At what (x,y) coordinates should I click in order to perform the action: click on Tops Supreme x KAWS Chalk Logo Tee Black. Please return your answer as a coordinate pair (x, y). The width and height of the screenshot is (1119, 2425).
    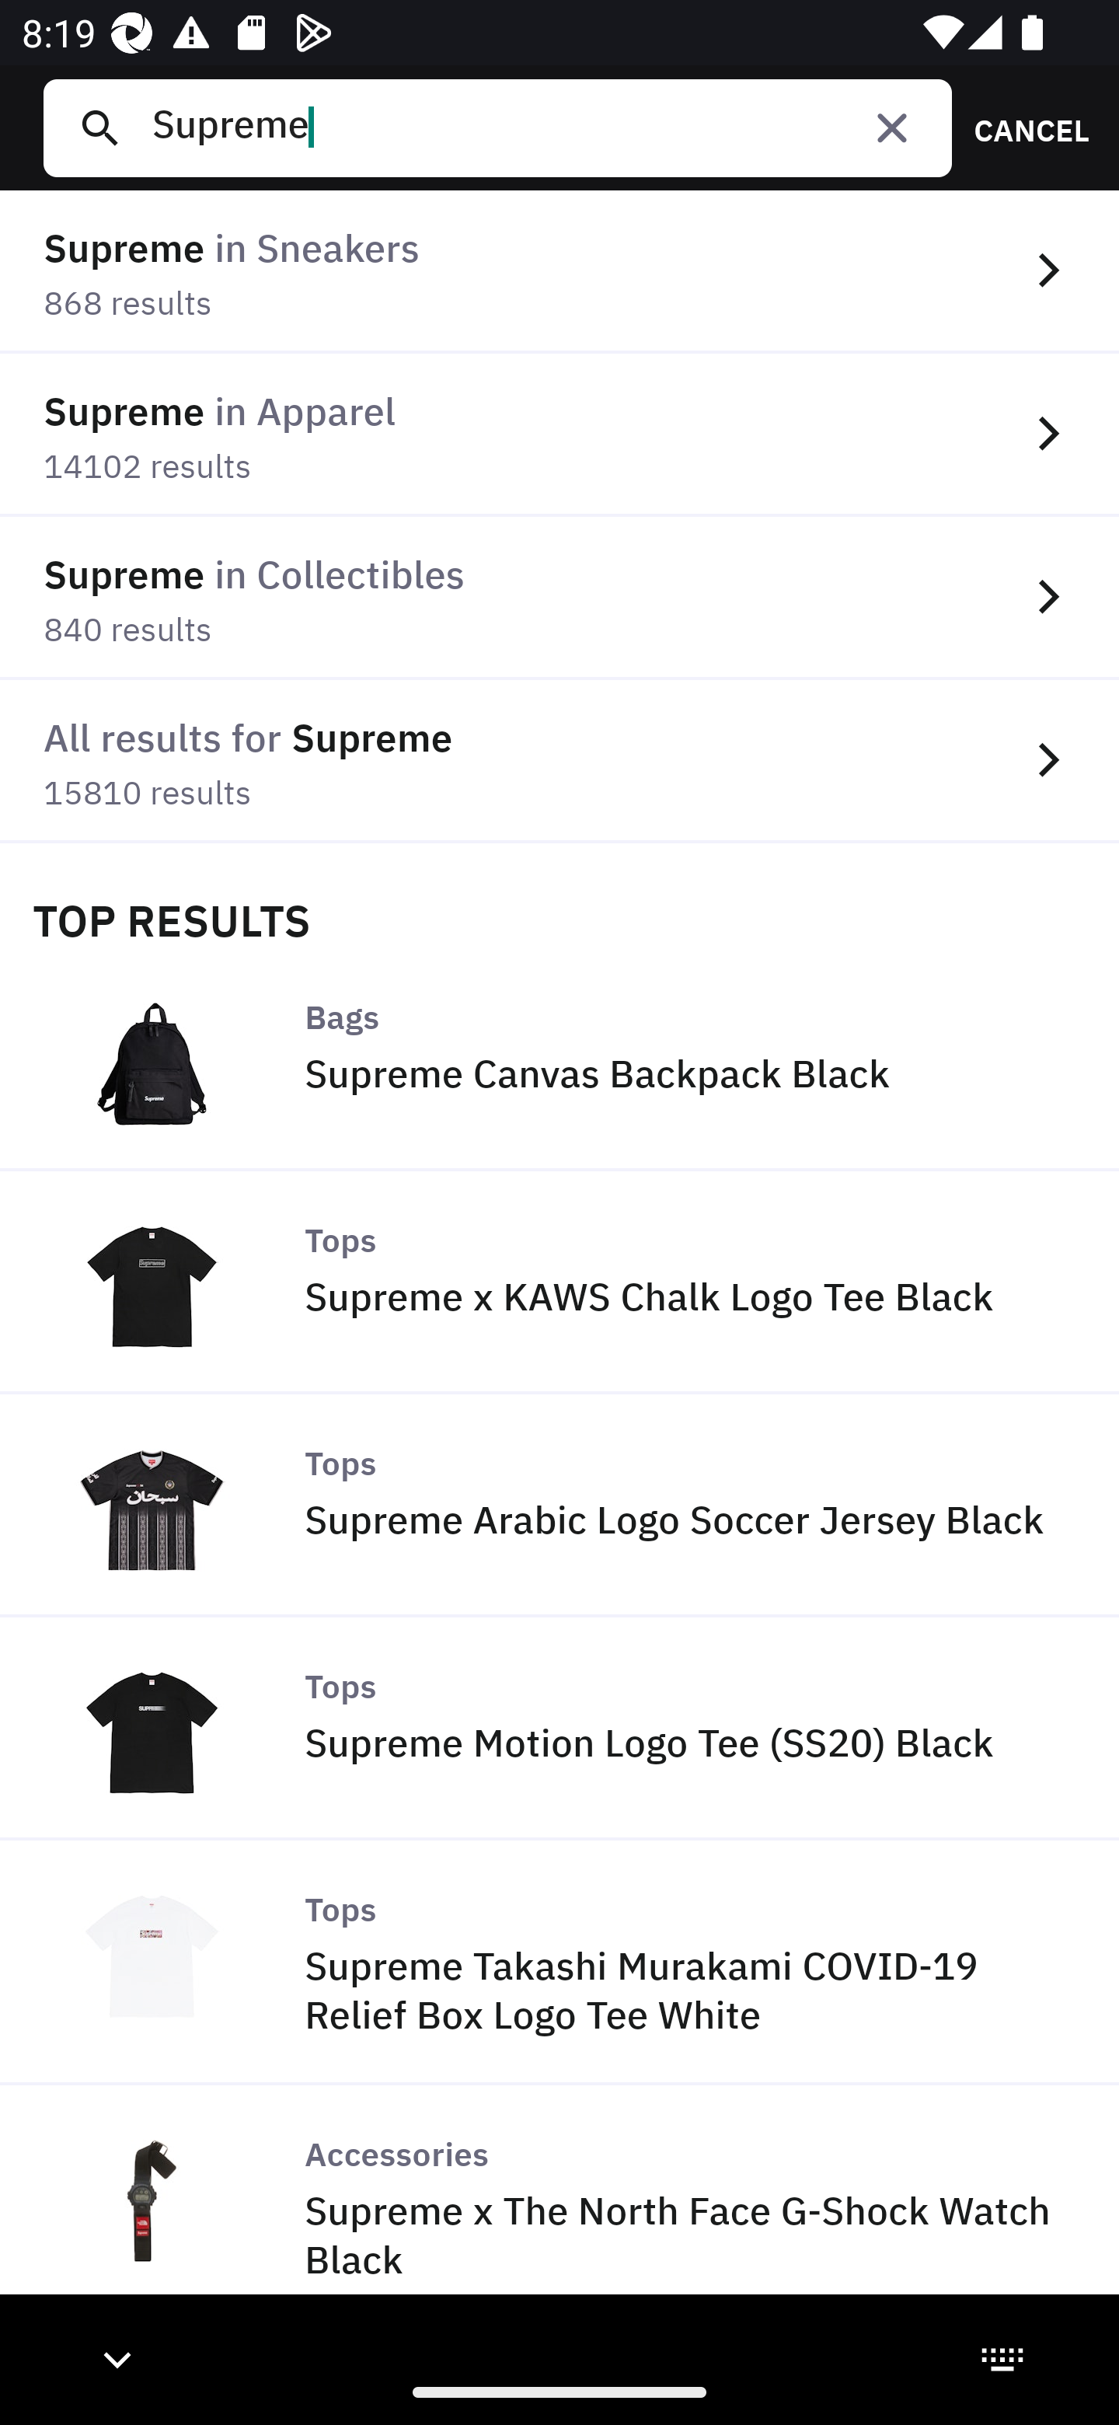
    Looking at the image, I should click on (559, 1282).